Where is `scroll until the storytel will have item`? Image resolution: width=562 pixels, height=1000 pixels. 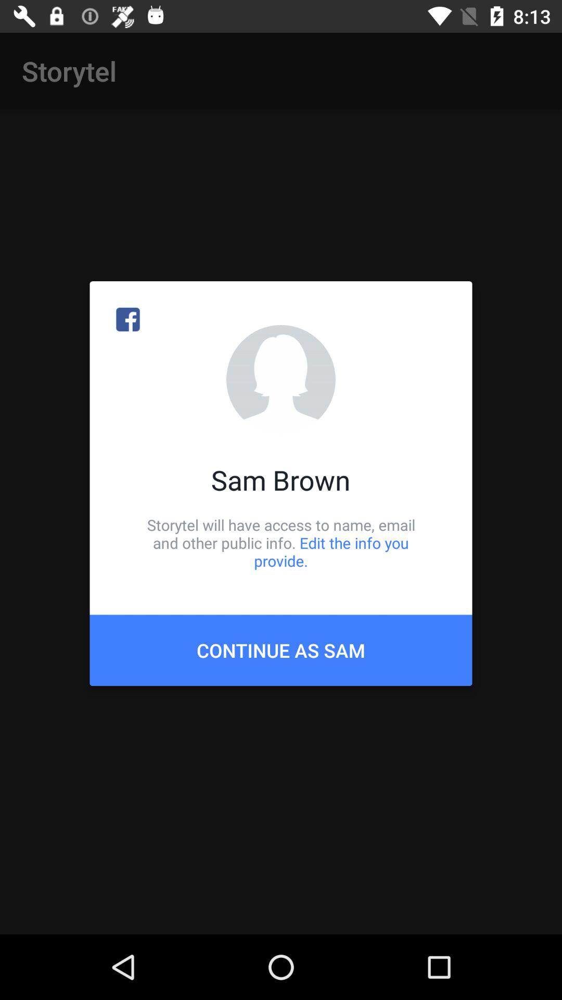 scroll until the storytel will have item is located at coordinates (281, 543).